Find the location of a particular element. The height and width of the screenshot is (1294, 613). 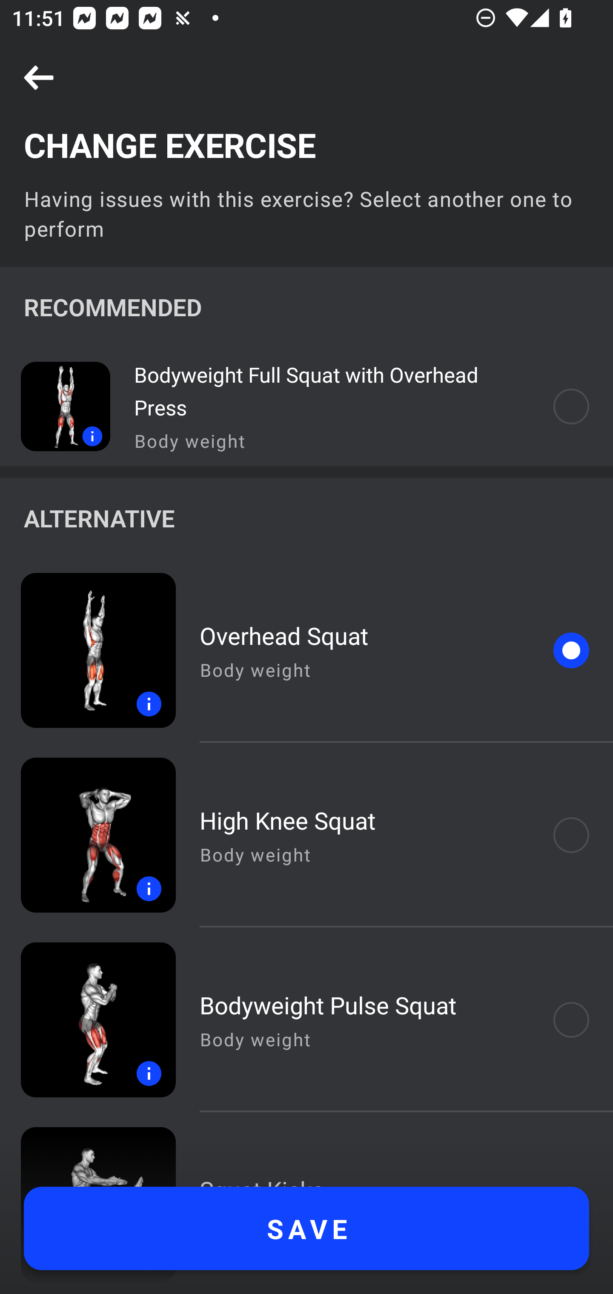

details is located at coordinates (88, 835).